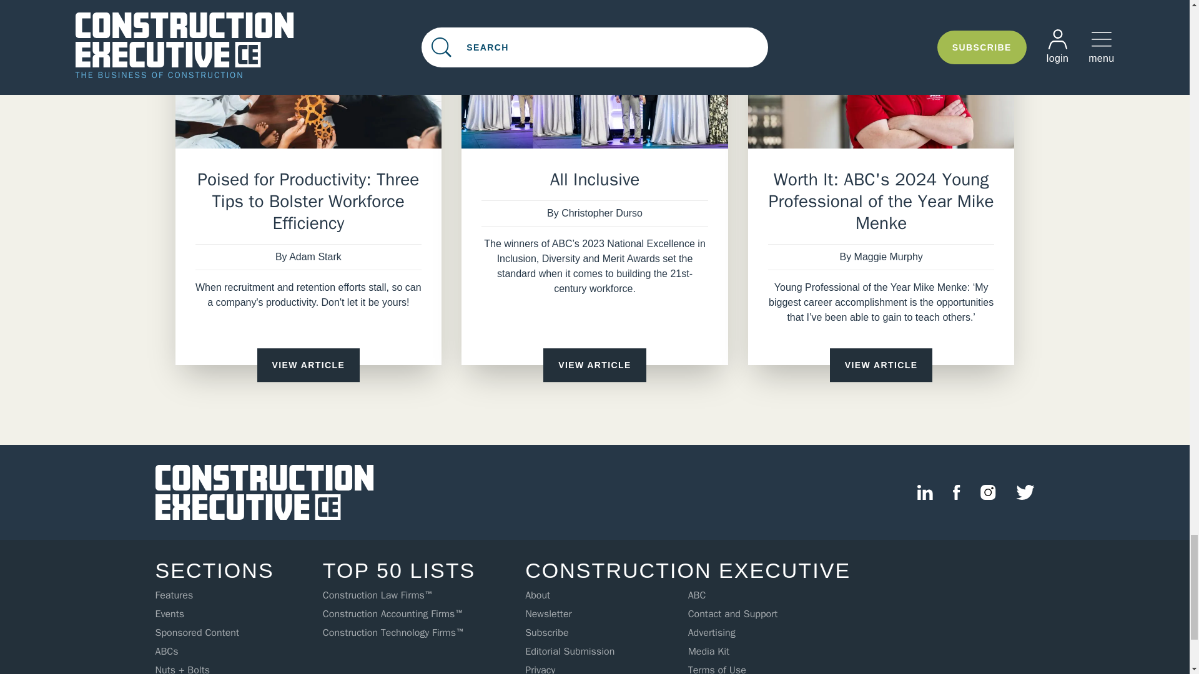 This screenshot has height=674, width=1199. What do you see at coordinates (308, 365) in the screenshot?
I see `VIEW ARTICLE` at bounding box center [308, 365].